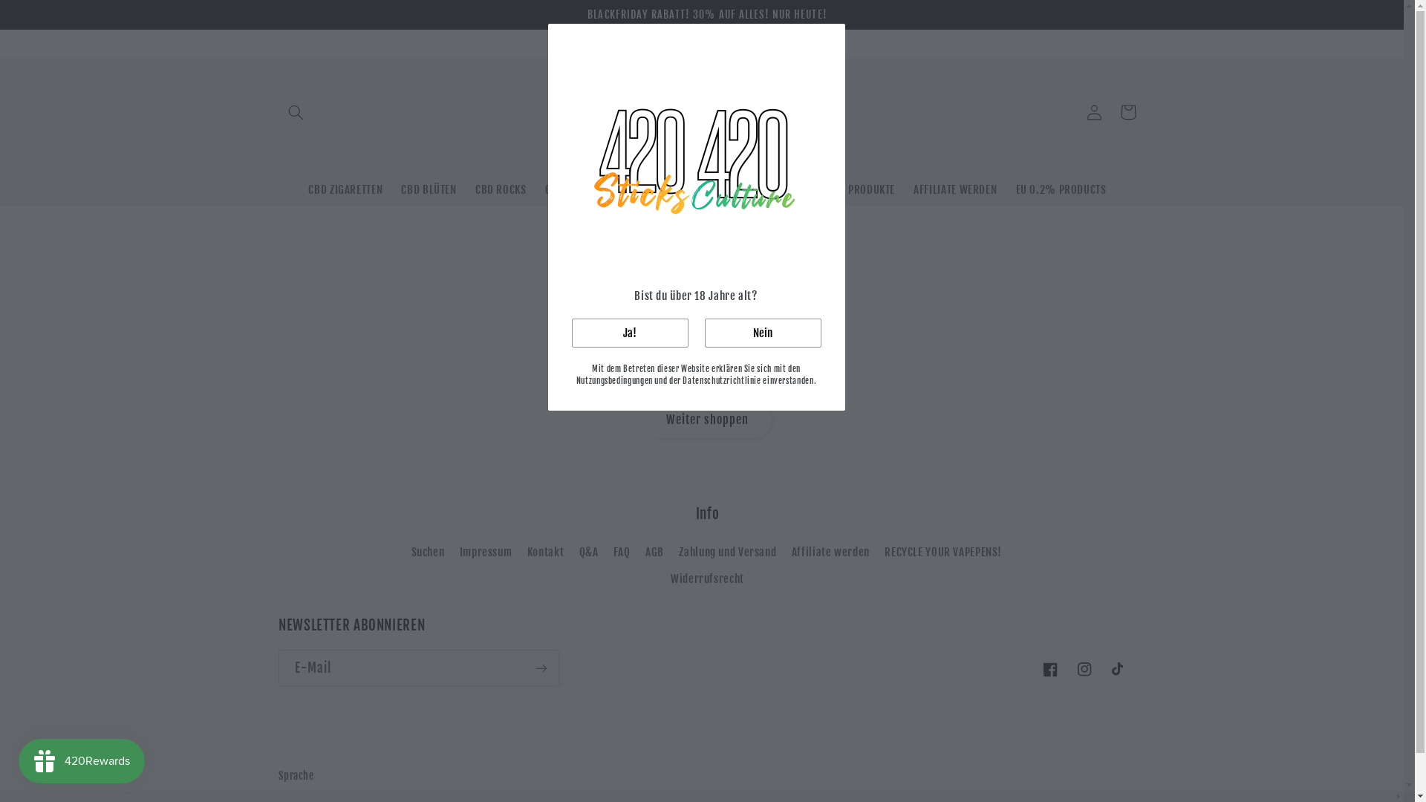  I want to click on Zahlung und Versand, so click(728, 552).